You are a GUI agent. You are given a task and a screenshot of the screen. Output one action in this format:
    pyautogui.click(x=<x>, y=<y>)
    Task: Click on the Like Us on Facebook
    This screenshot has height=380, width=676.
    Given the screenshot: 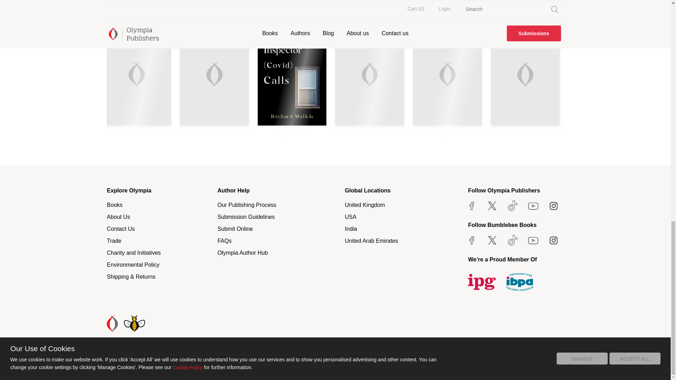 What is the action you would take?
    pyautogui.click(x=472, y=205)
    